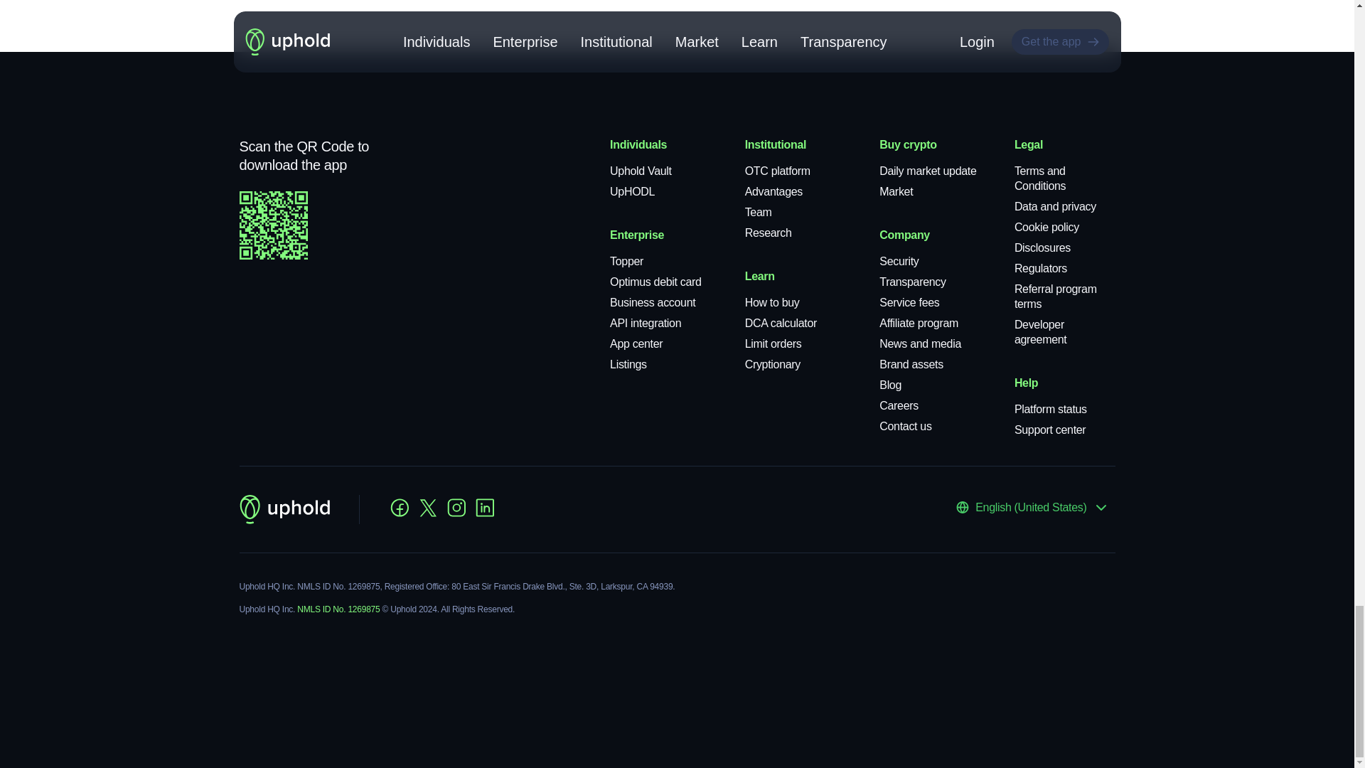  Describe the element at coordinates (646, 323) in the screenshot. I see `API integration` at that location.